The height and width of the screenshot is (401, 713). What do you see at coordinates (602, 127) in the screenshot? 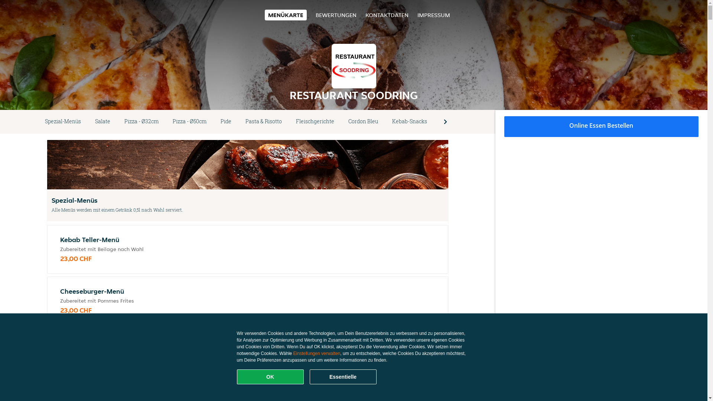
I see `Online Essen Bestellen` at bounding box center [602, 127].